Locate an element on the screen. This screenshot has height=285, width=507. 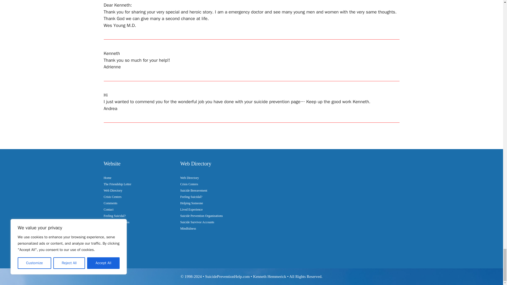
Web Directory is located at coordinates (112, 191).